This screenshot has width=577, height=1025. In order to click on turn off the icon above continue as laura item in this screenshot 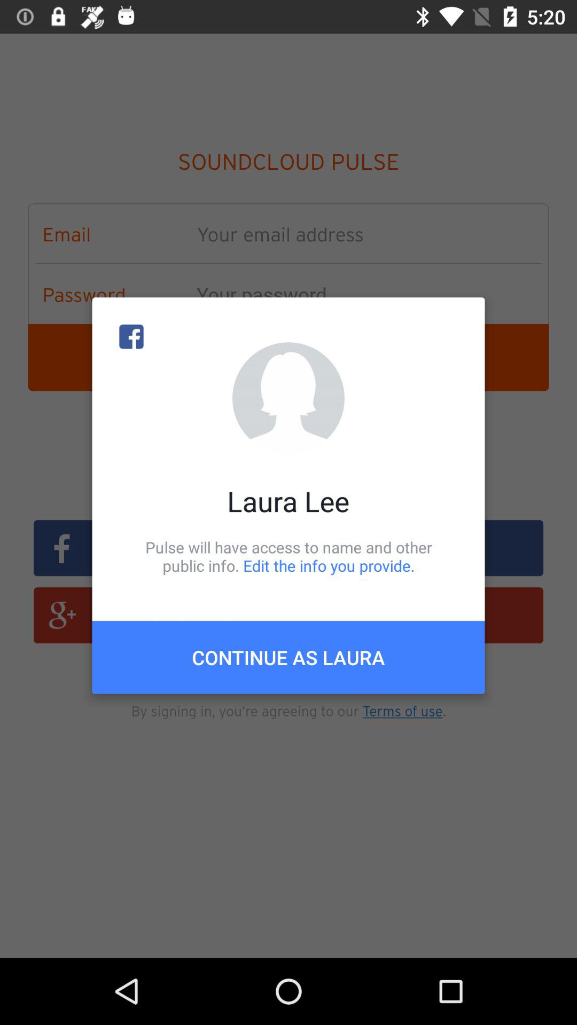, I will do `click(288, 556)`.